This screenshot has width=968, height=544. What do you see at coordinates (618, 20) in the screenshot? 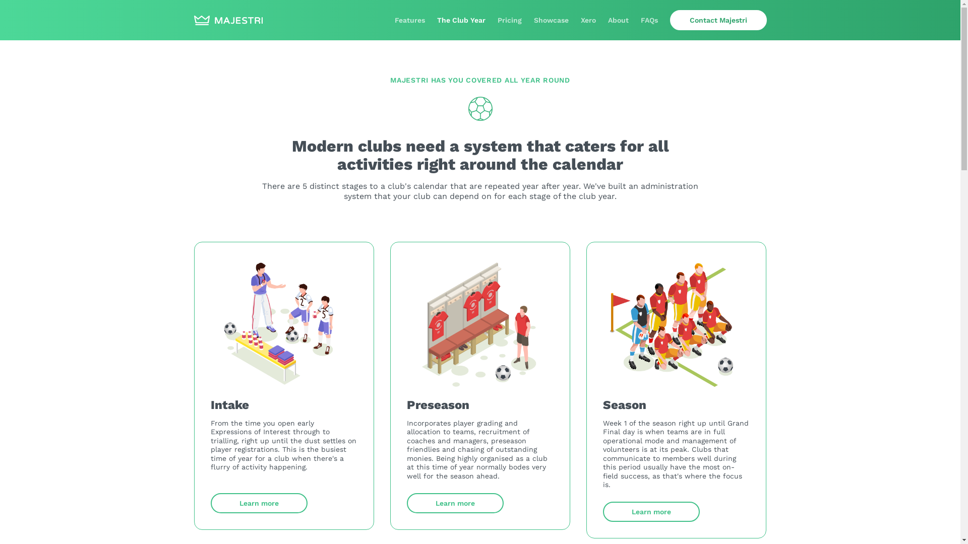
I see `About` at bounding box center [618, 20].